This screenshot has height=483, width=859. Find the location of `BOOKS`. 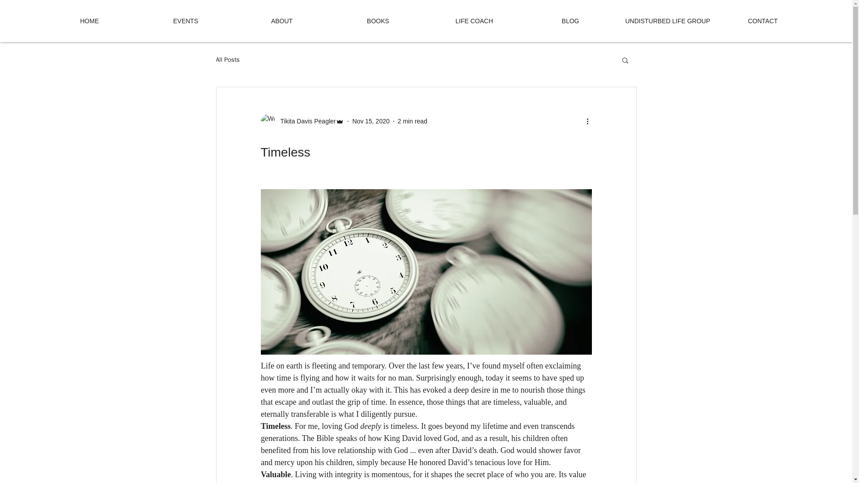

BOOKS is located at coordinates (378, 21).